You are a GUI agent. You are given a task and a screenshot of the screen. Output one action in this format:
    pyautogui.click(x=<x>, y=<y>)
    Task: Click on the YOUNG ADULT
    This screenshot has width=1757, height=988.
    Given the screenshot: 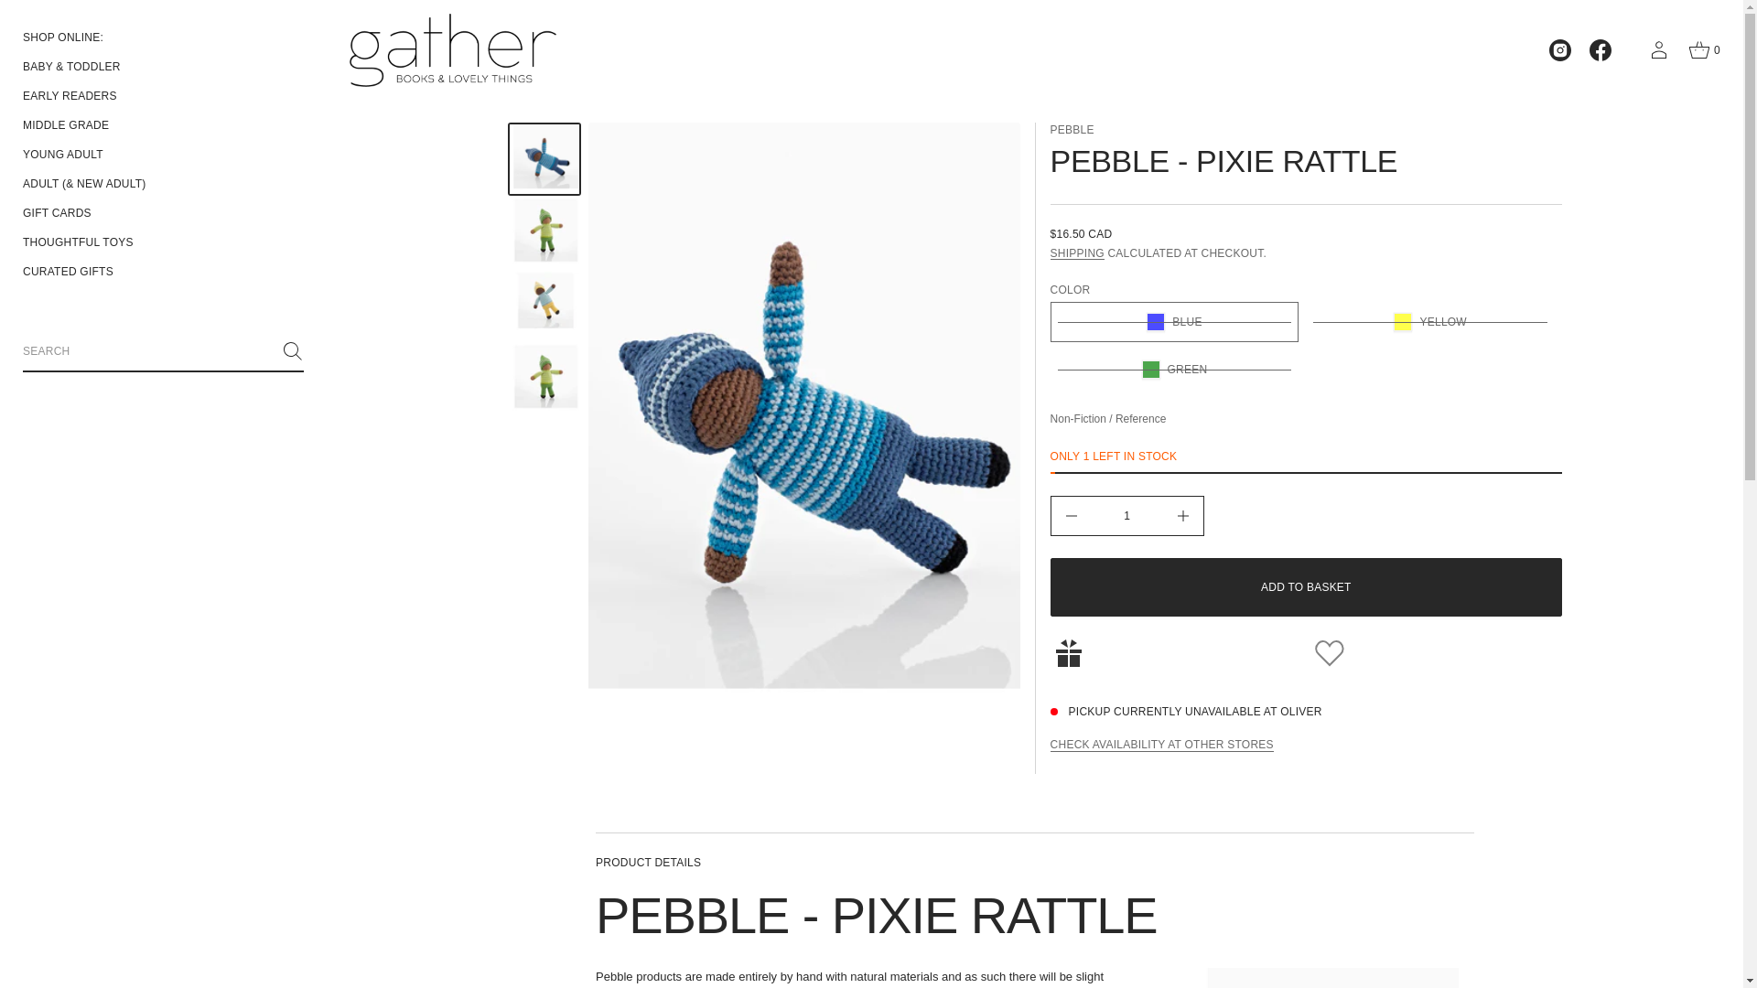 What is the action you would take?
    pyautogui.click(x=62, y=154)
    